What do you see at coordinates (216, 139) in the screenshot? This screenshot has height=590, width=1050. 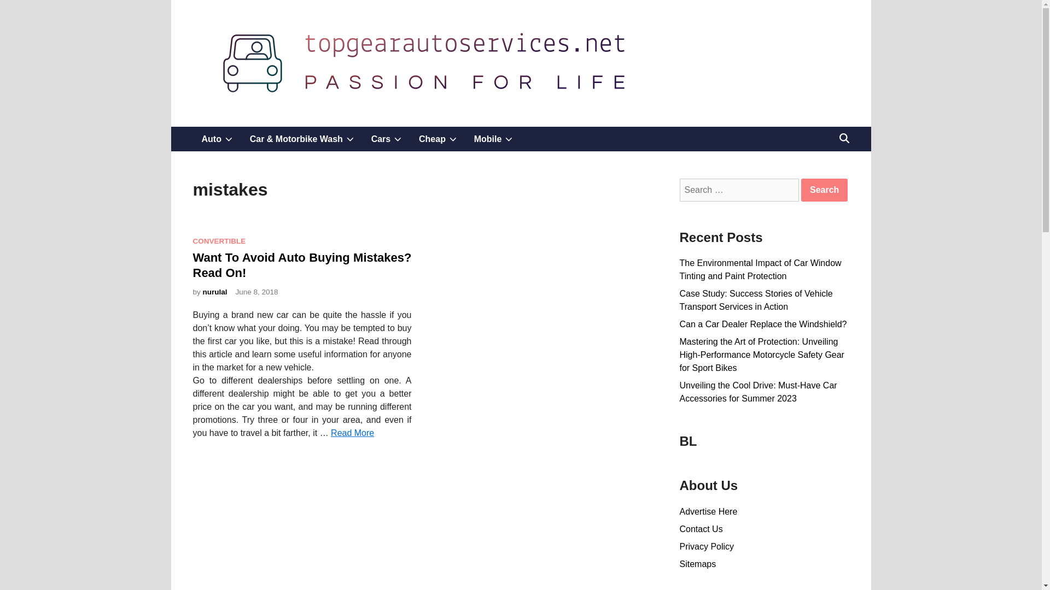 I see `nurulal` at bounding box center [216, 139].